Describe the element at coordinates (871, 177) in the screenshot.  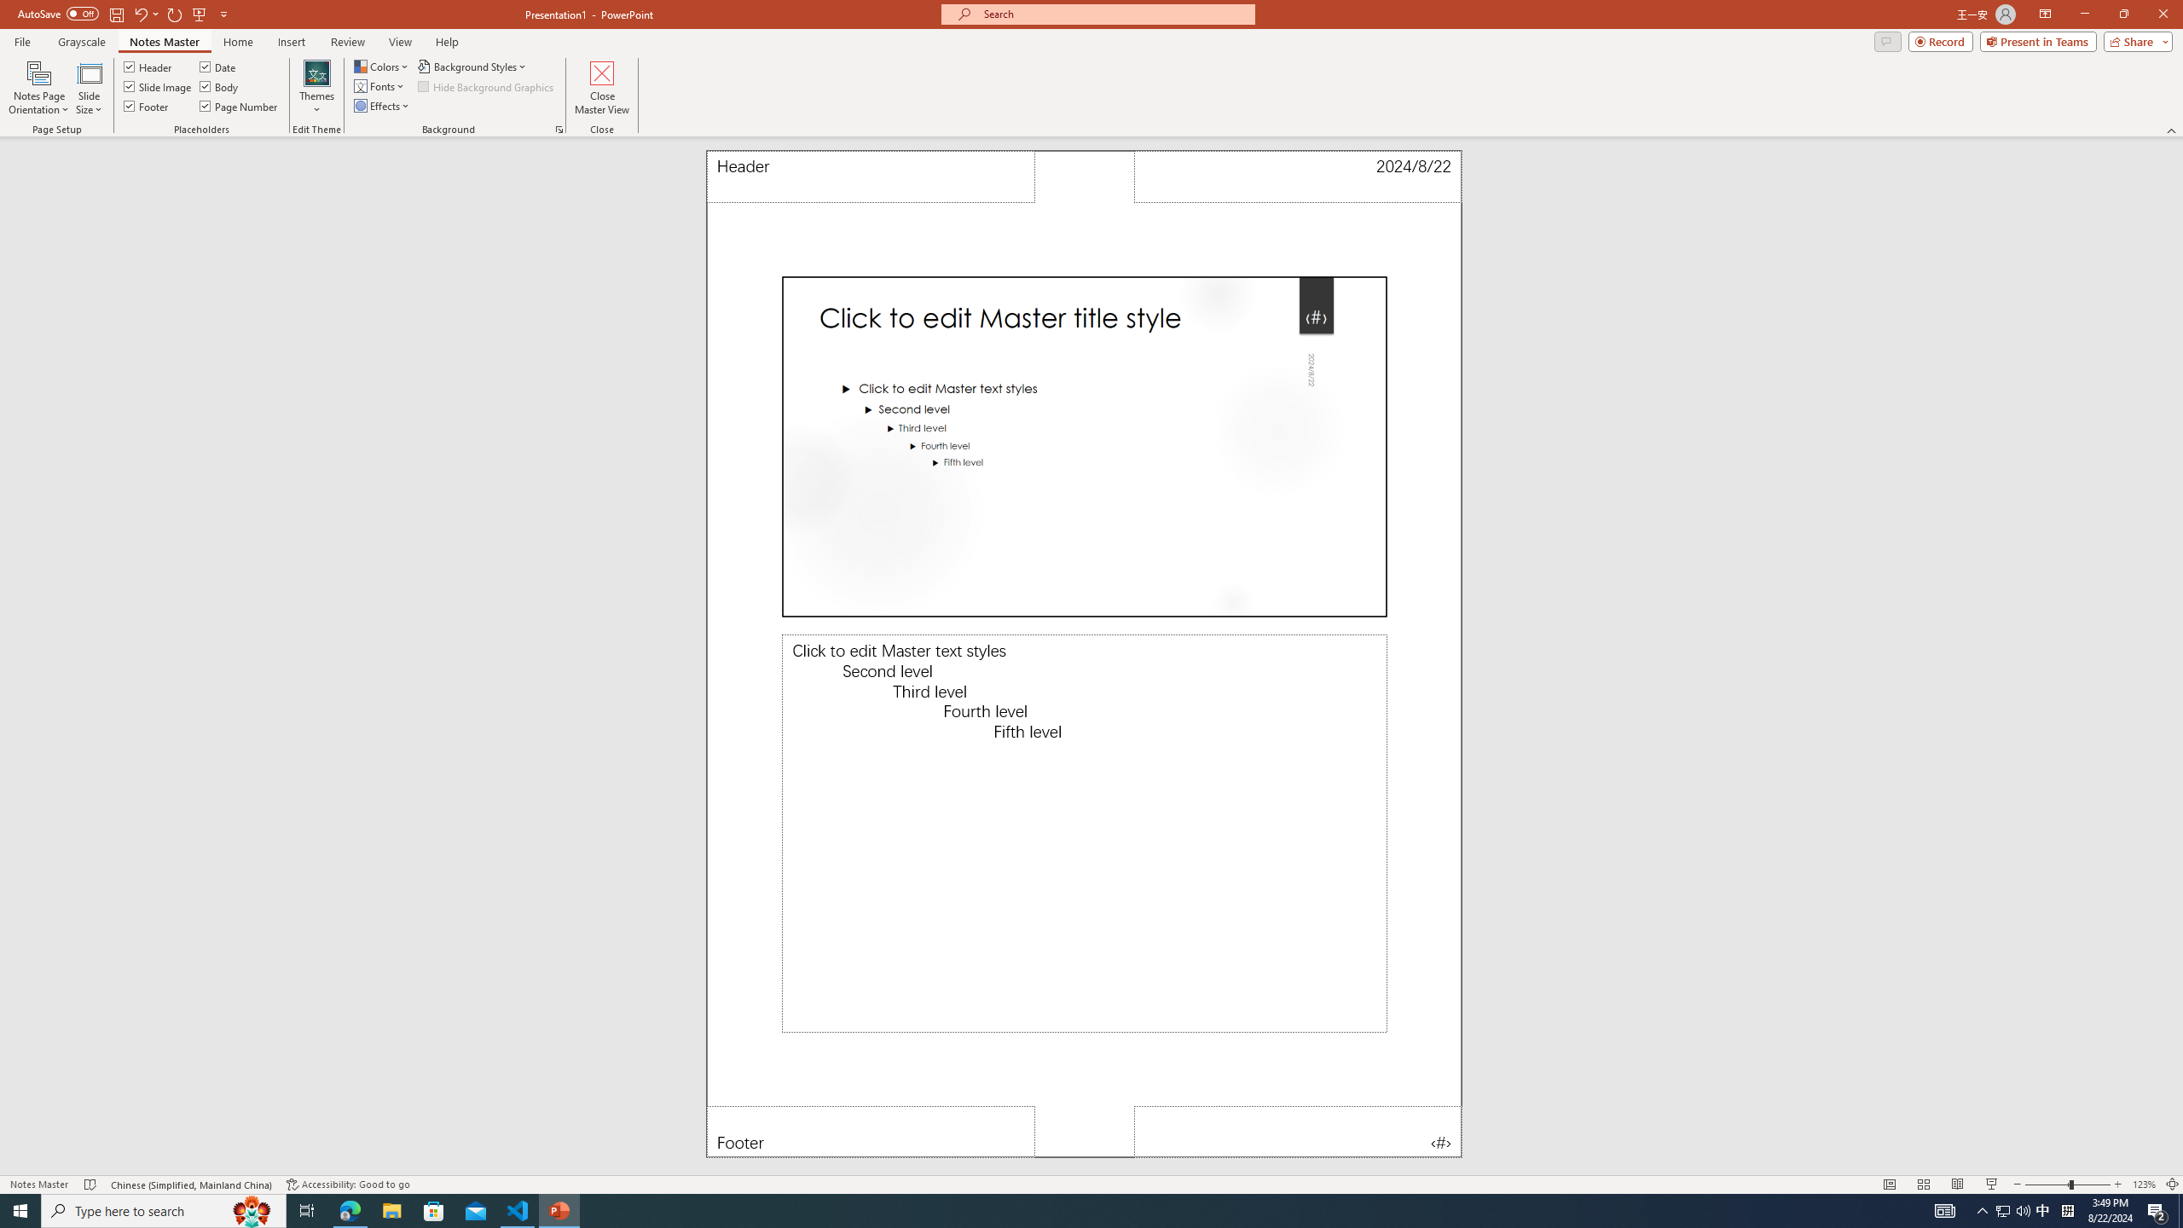
I see `Header` at that location.